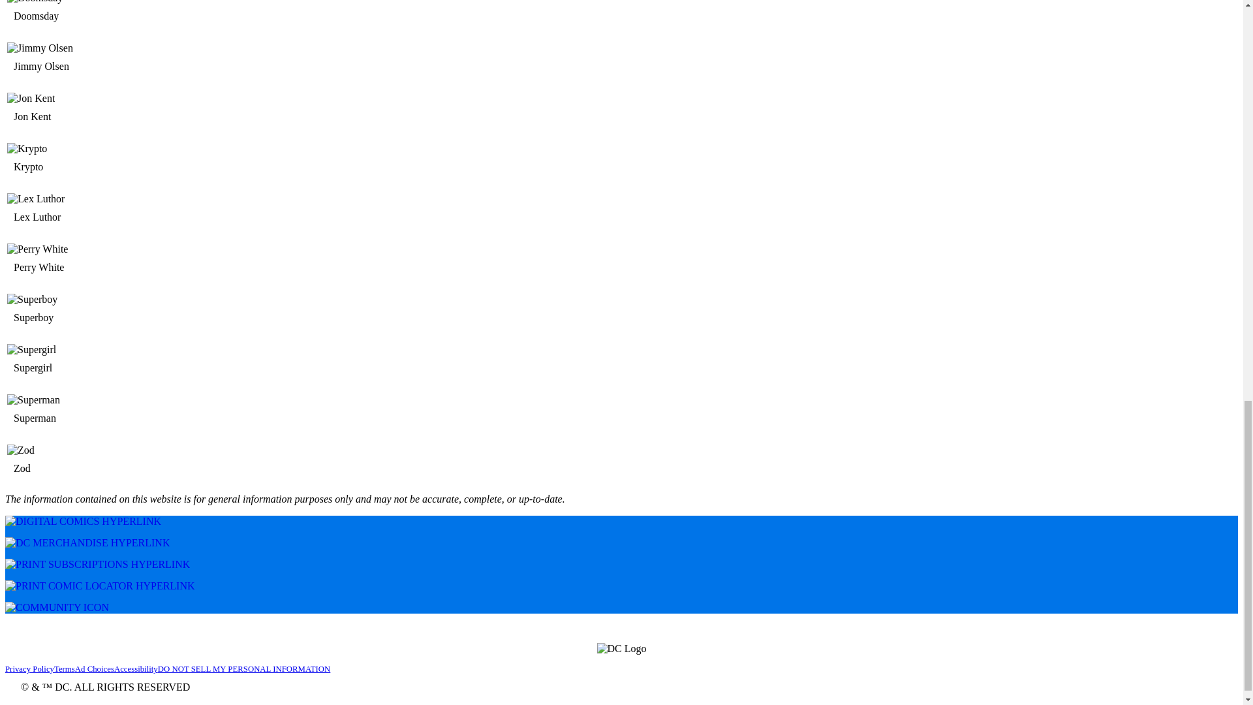 The height and width of the screenshot is (705, 1253). What do you see at coordinates (110, 110) in the screenshot?
I see `Jon Kent` at bounding box center [110, 110].